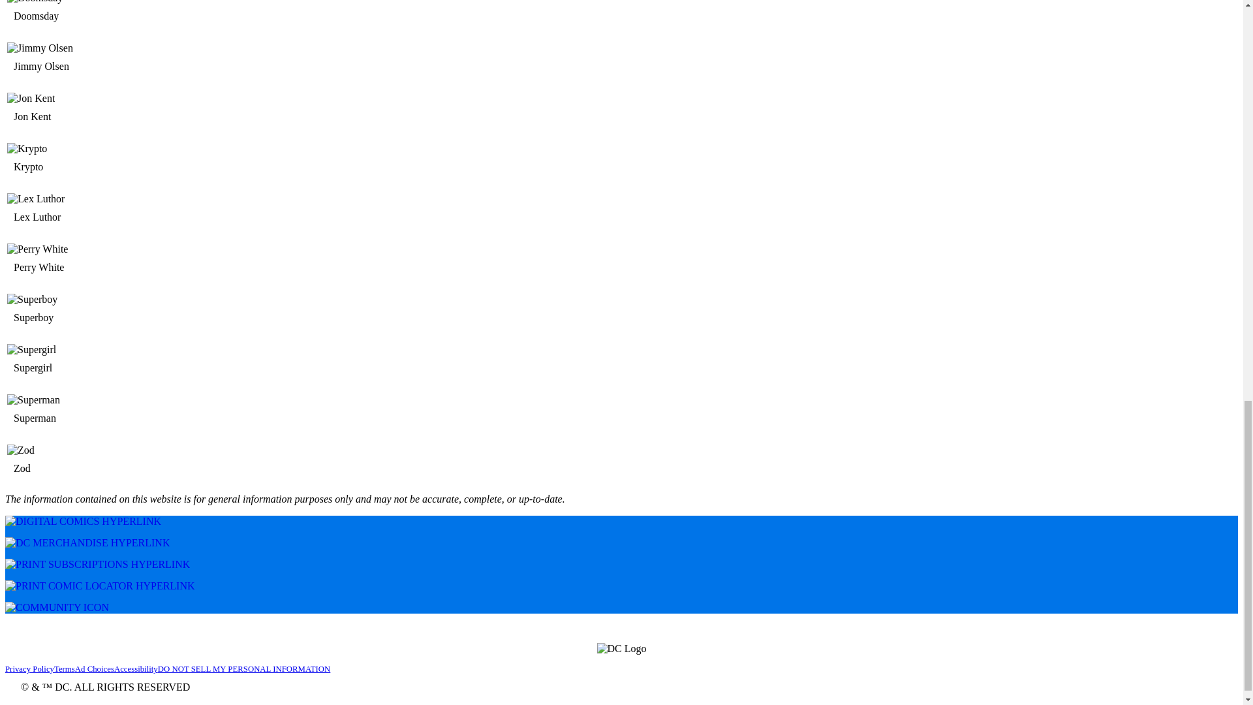 The height and width of the screenshot is (705, 1253). What do you see at coordinates (110, 110) in the screenshot?
I see `Jon Kent` at bounding box center [110, 110].